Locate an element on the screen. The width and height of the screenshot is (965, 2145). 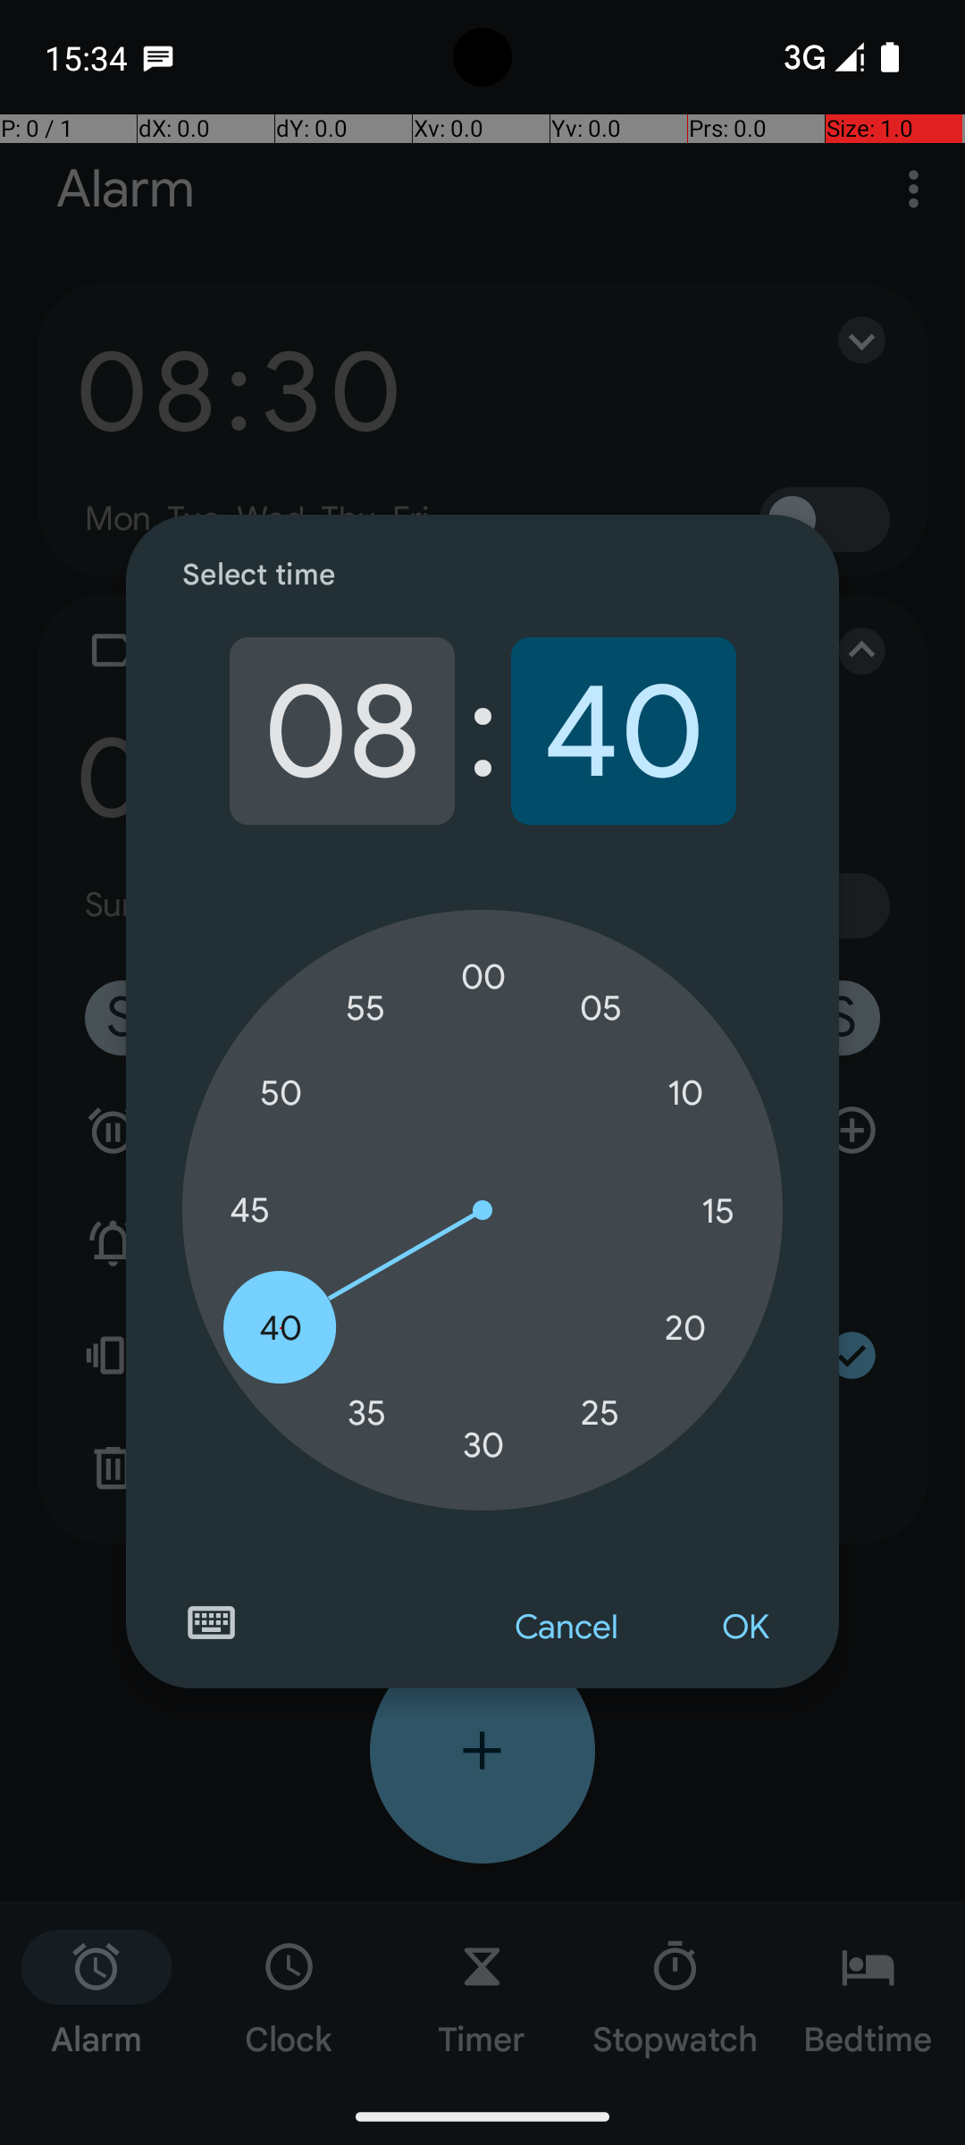
OK is located at coordinates (745, 1628).